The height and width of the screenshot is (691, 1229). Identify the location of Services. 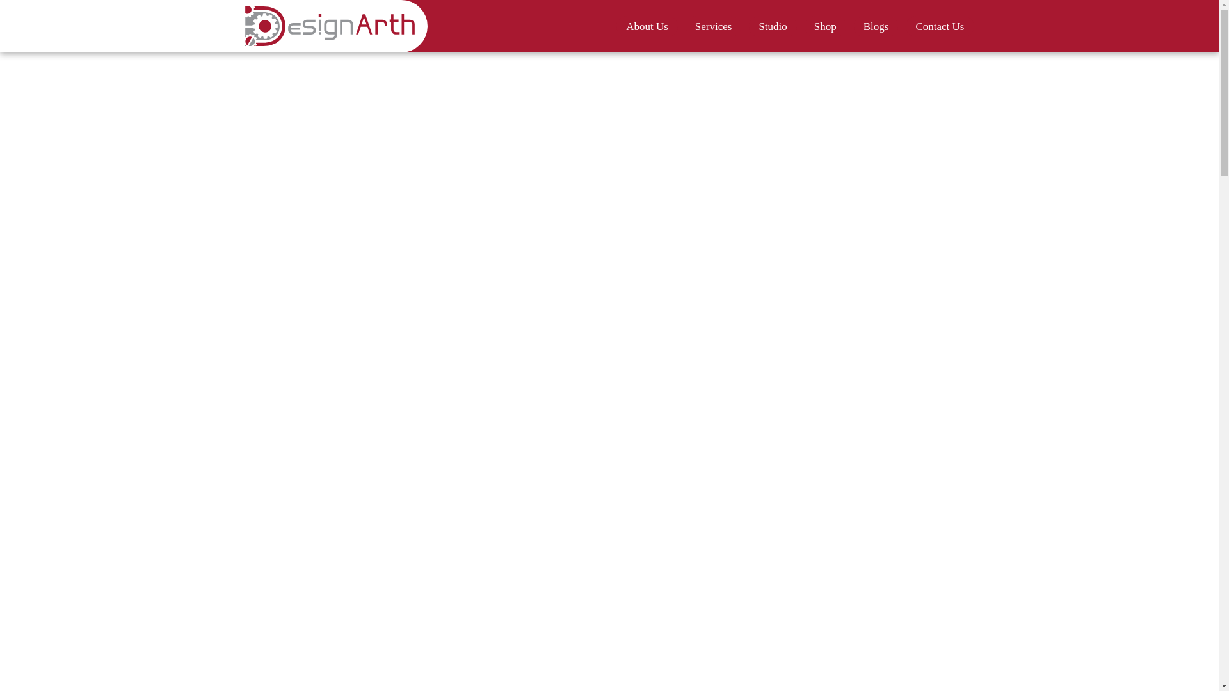
(713, 26).